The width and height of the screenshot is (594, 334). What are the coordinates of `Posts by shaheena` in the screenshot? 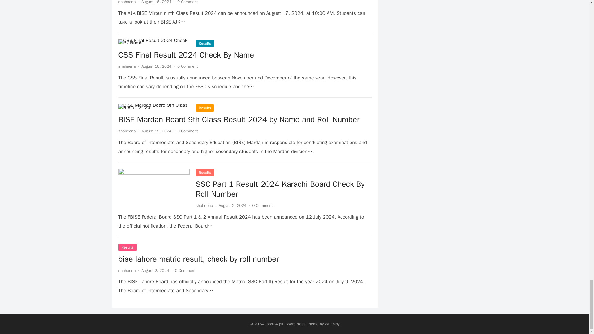 It's located at (127, 2).